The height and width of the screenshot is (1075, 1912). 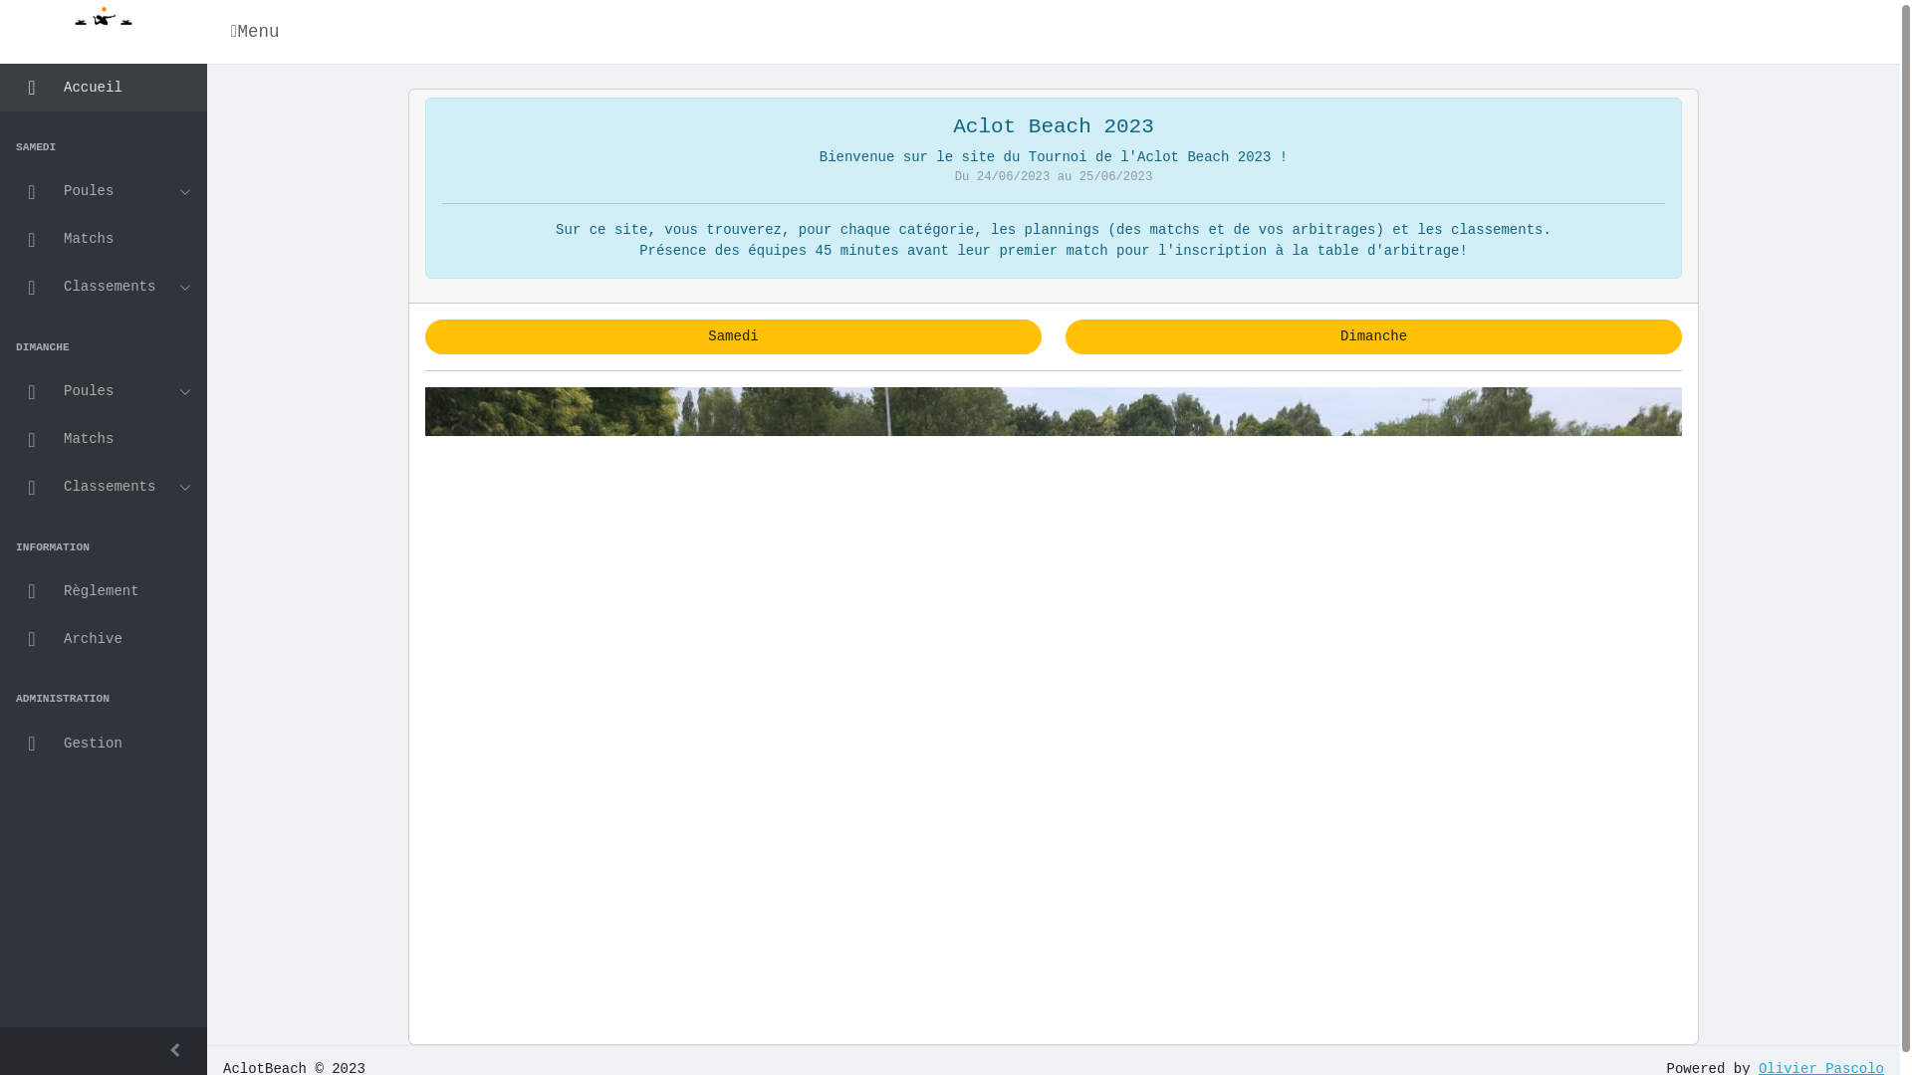 I want to click on Dimanche, so click(x=1374, y=336).